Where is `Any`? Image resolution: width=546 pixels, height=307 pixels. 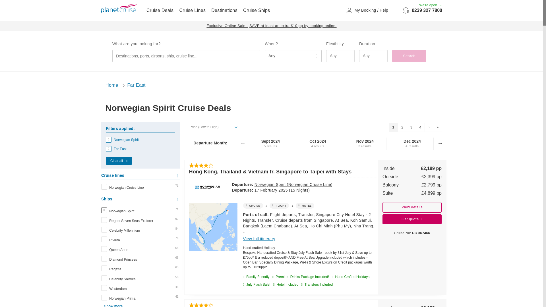
Any is located at coordinates (293, 56).